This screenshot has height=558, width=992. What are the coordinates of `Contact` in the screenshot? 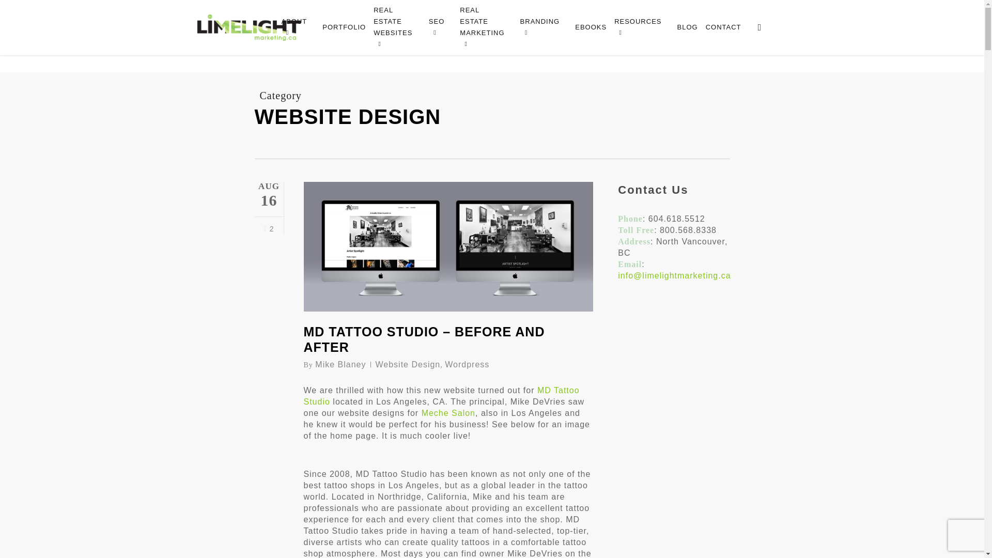 It's located at (722, 27).